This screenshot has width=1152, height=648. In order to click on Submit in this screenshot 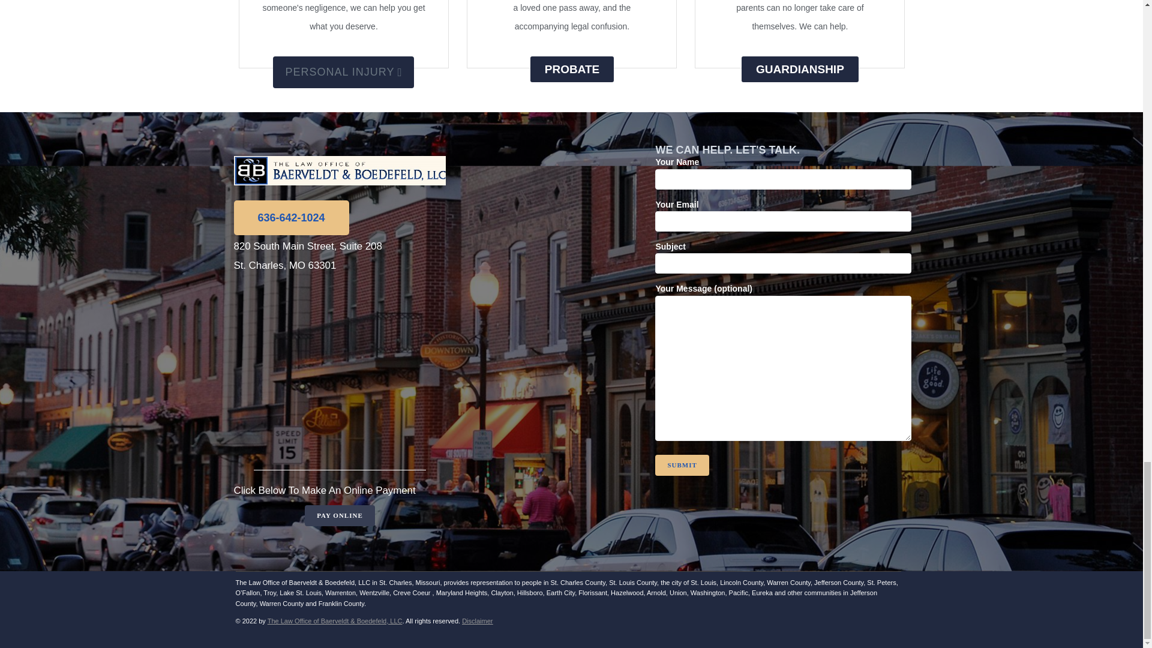, I will do `click(682, 465)`.